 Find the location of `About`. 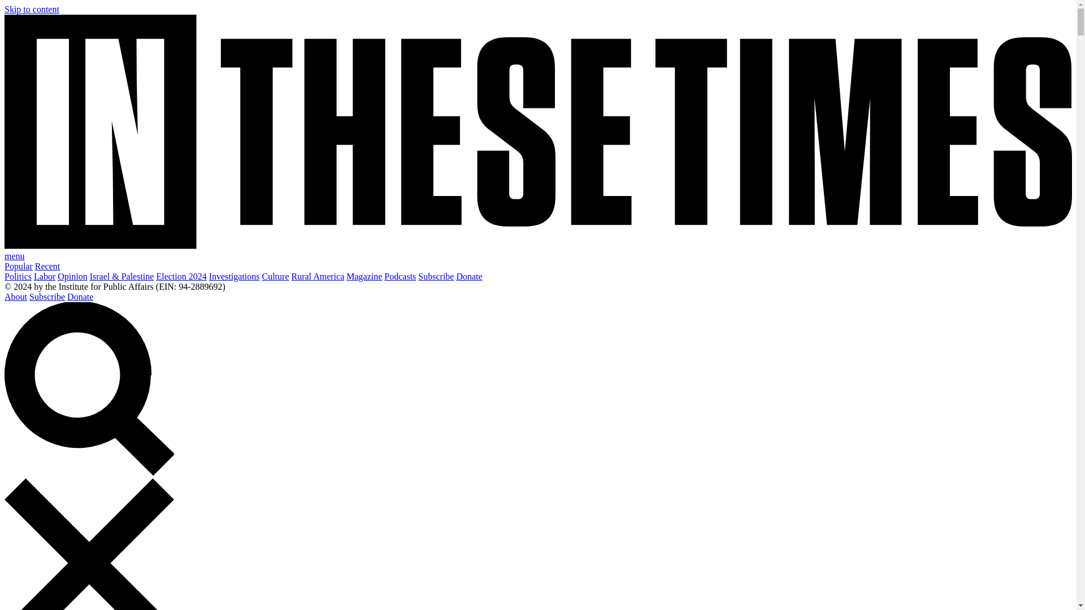

About is located at coordinates (16, 297).